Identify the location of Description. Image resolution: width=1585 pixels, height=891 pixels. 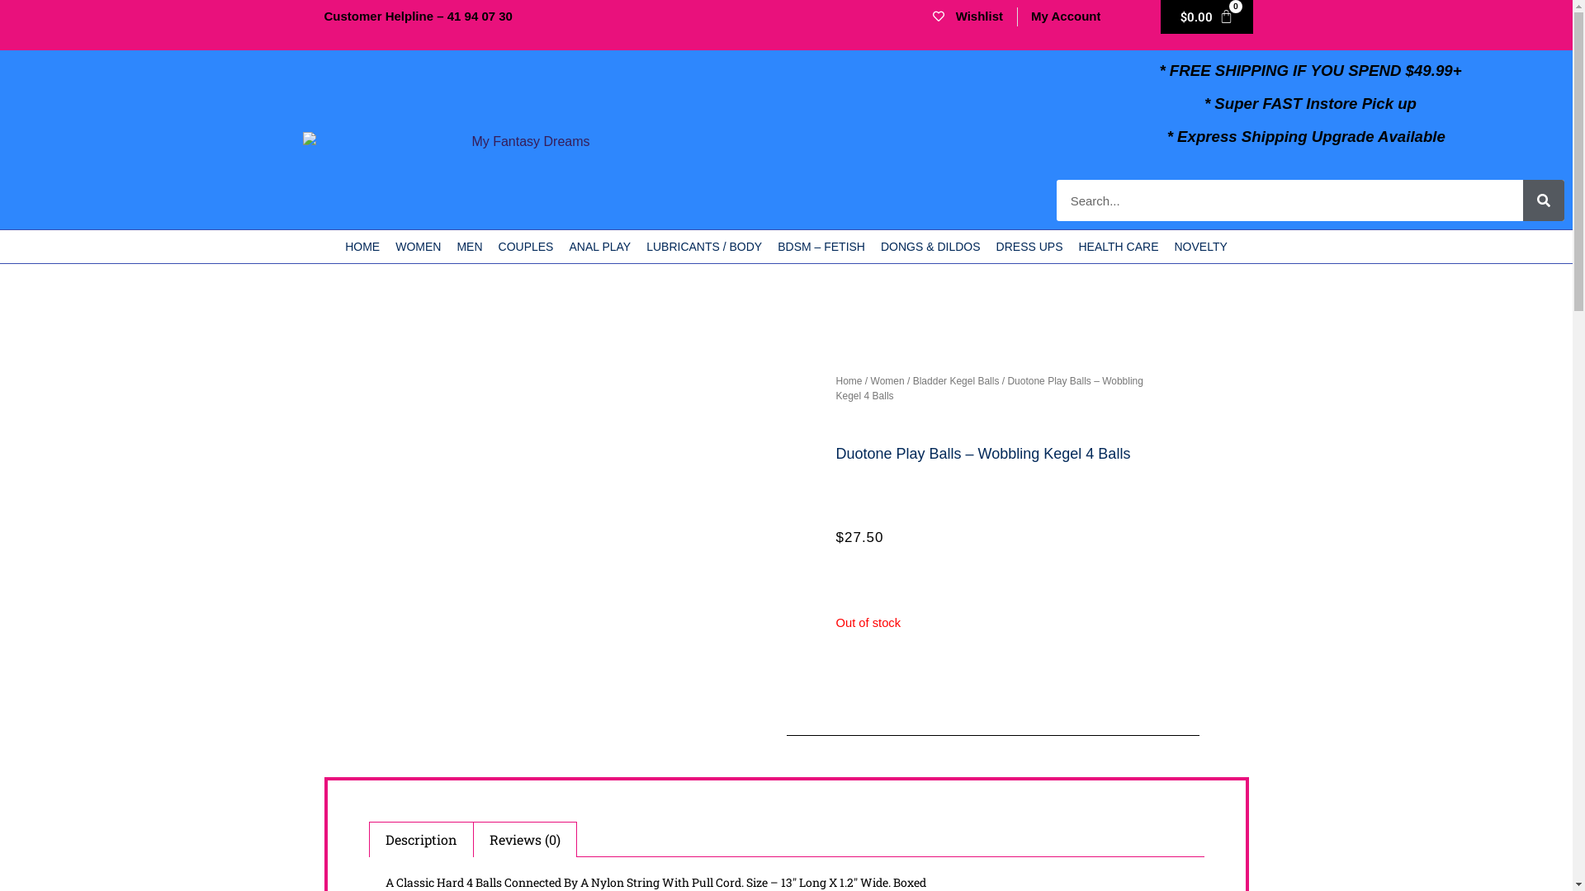
(421, 840).